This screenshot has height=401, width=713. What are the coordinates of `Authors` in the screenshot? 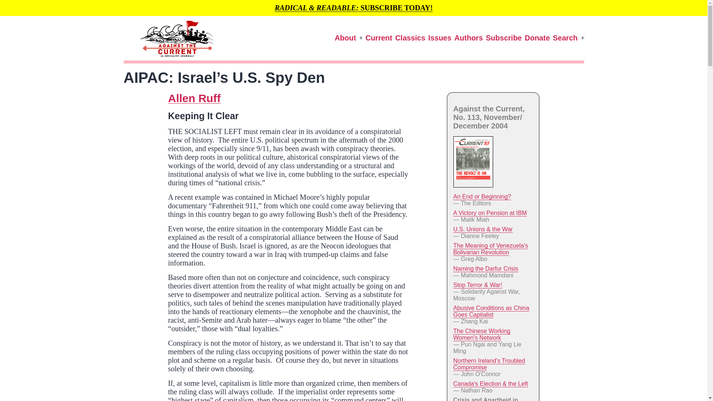 It's located at (469, 38).